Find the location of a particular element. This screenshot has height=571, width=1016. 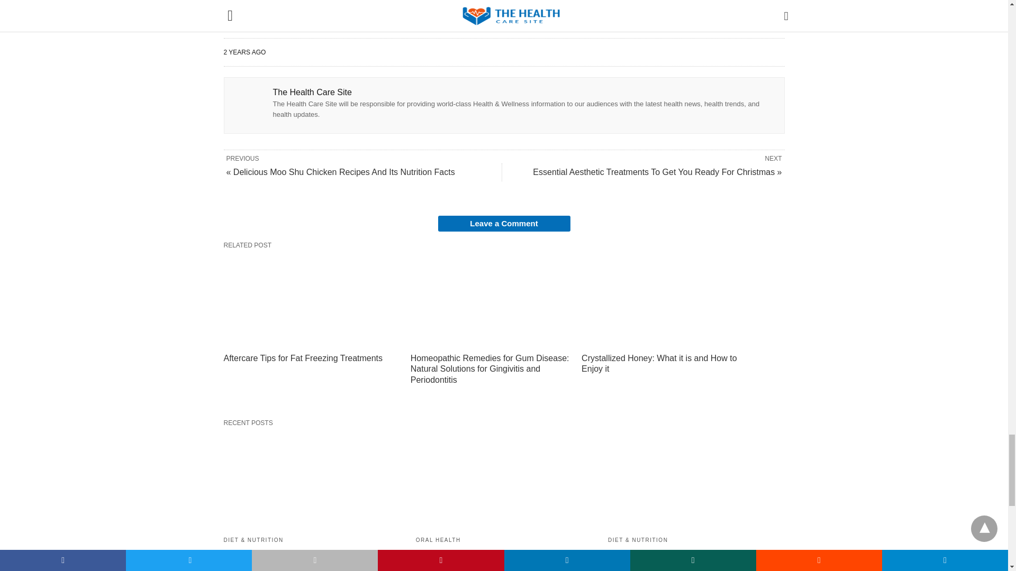

Aftercare Tips for Fat Freezing Treatments is located at coordinates (303, 357).